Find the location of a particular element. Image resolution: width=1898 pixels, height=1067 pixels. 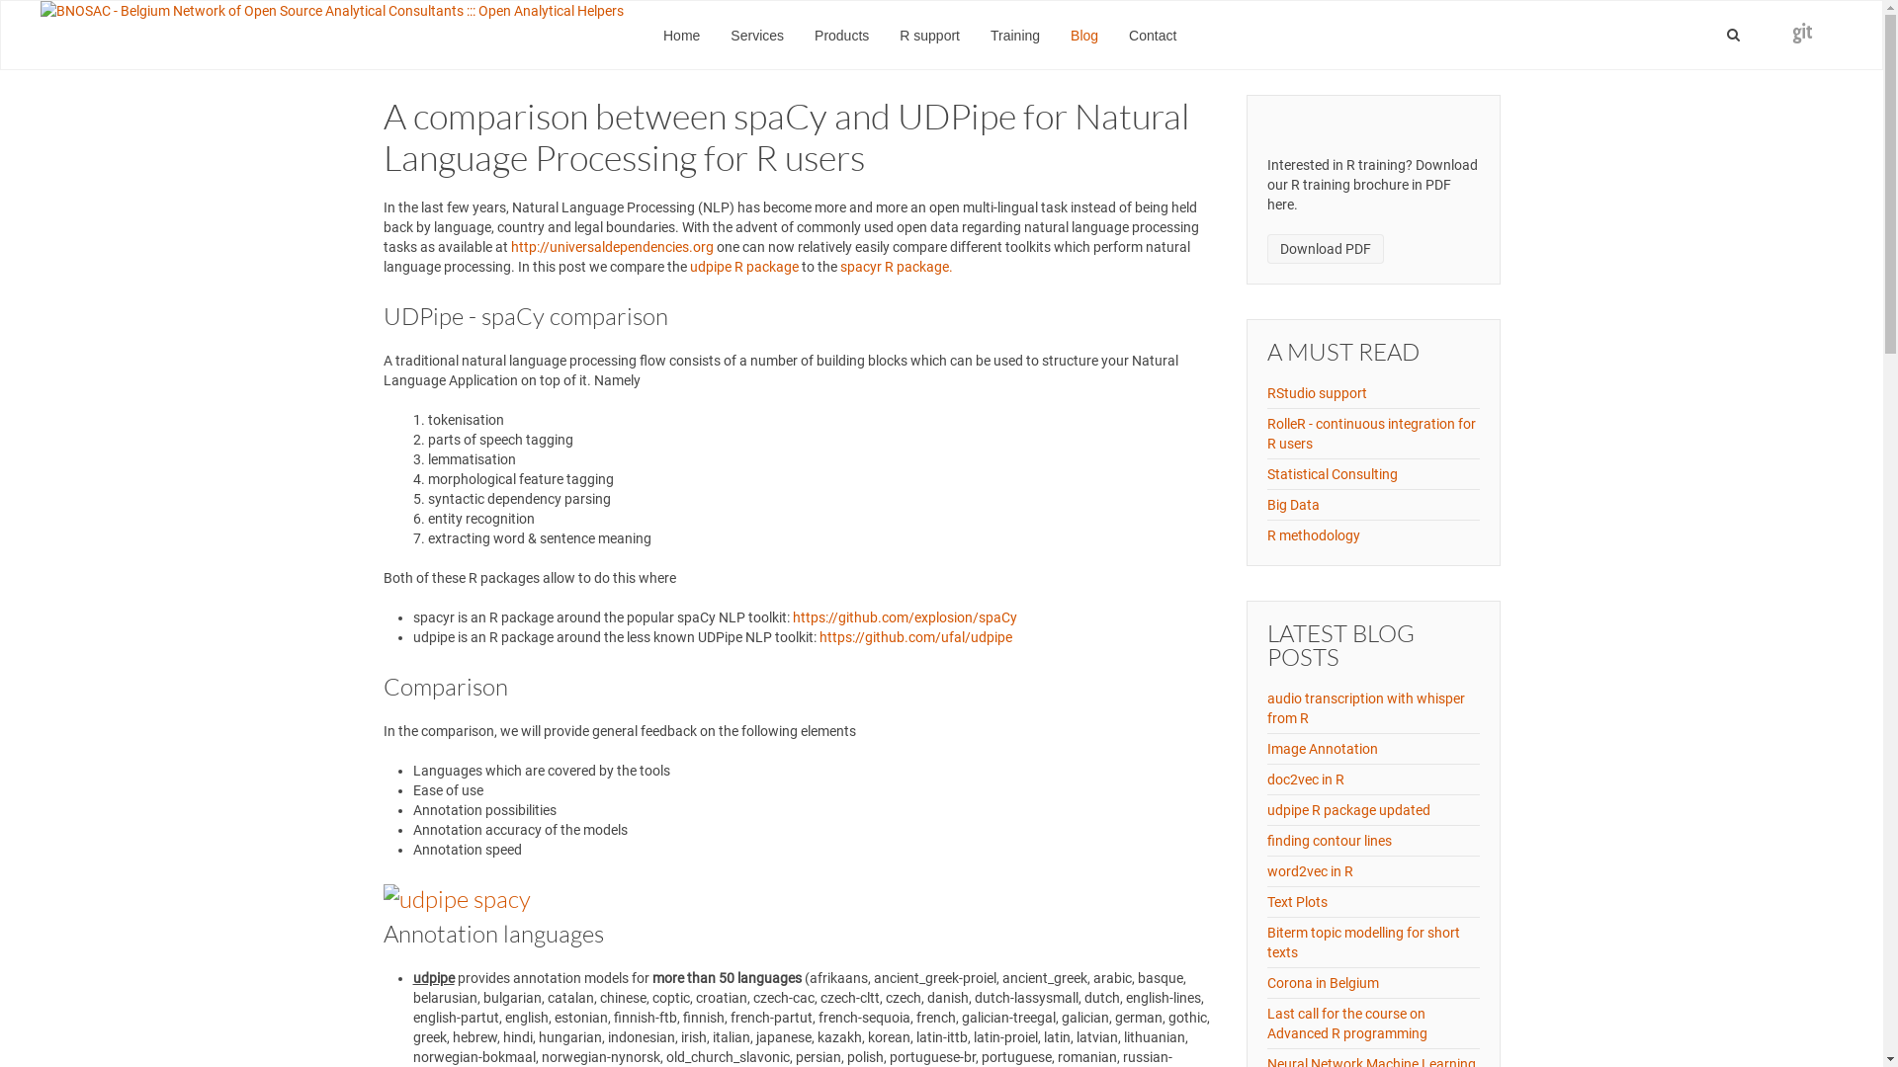

Big Data is located at coordinates (1293, 505).